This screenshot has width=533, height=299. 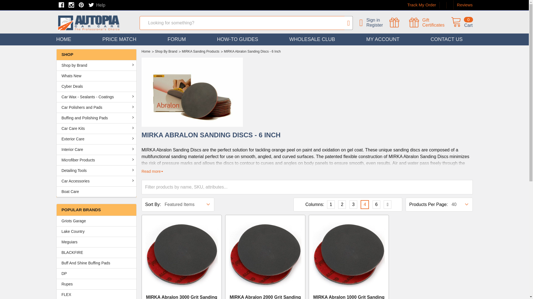 What do you see at coordinates (96, 274) in the screenshot?
I see `Help` at bounding box center [96, 274].